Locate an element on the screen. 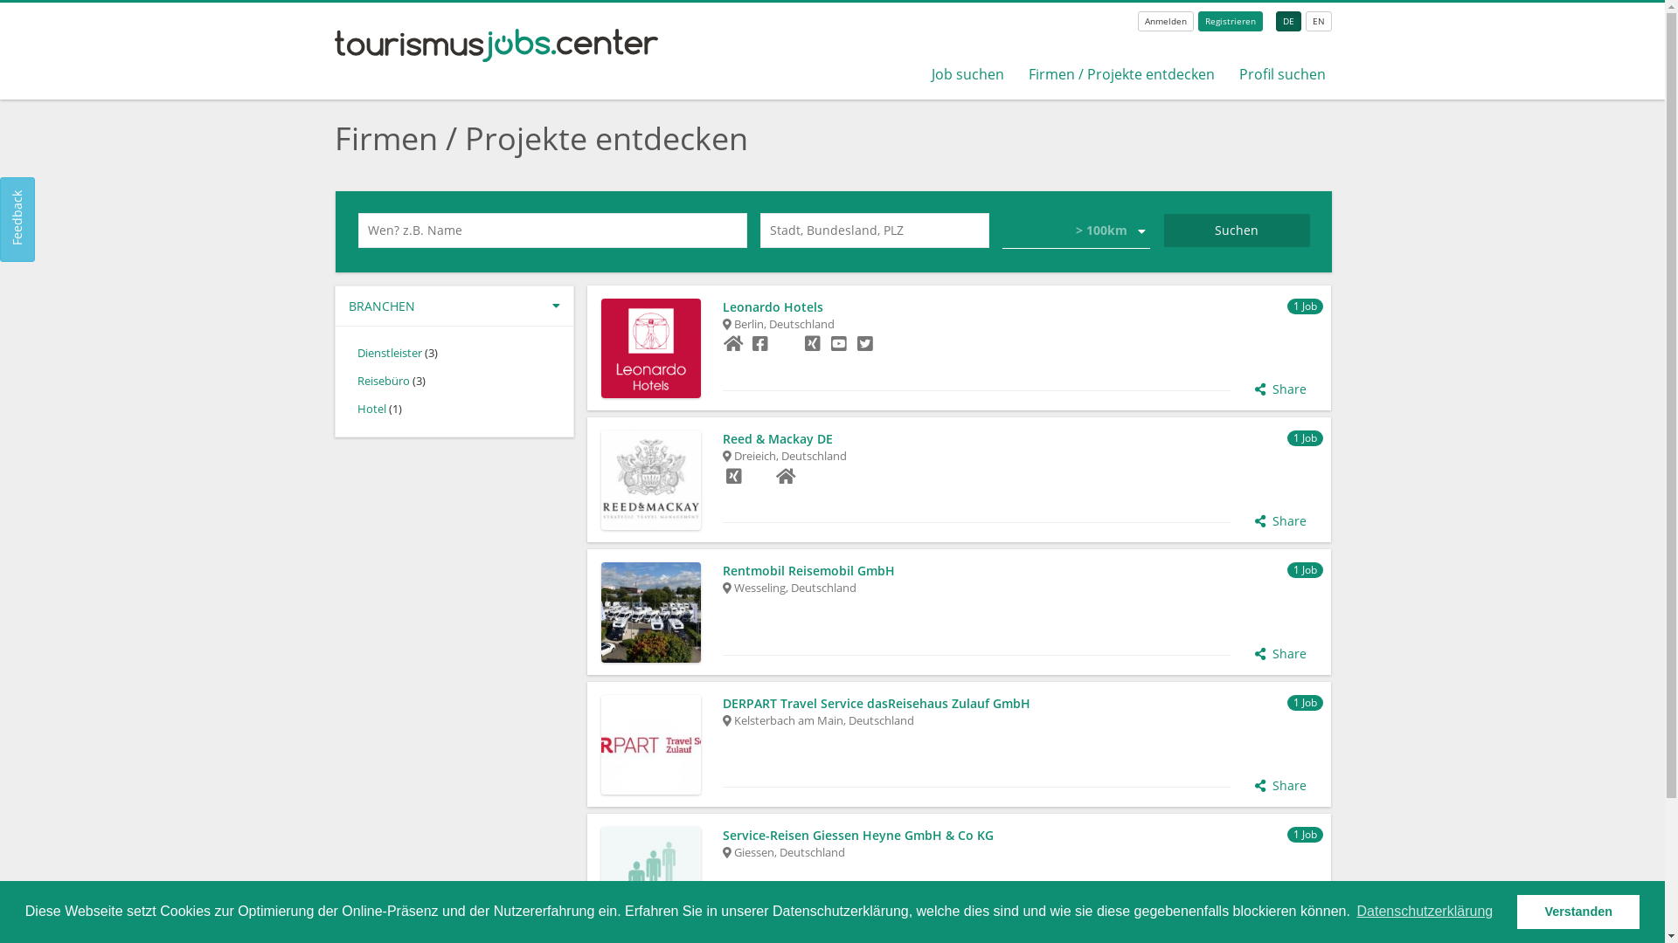 The image size is (1678, 943). Reed & Mackay DE is located at coordinates (1021, 439).